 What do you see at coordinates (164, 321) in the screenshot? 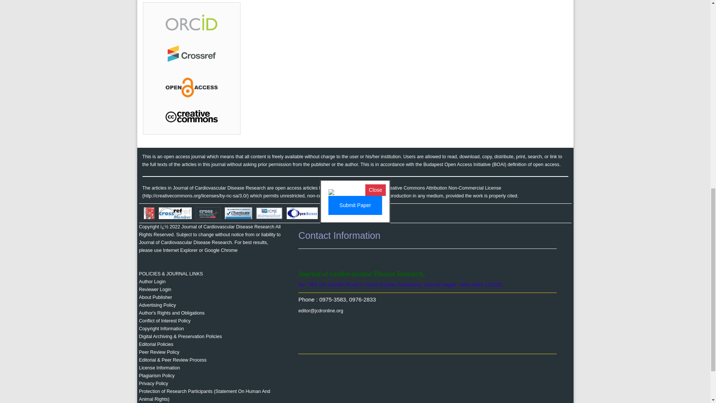
I see `Conflict of Interest Policy` at bounding box center [164, 321].